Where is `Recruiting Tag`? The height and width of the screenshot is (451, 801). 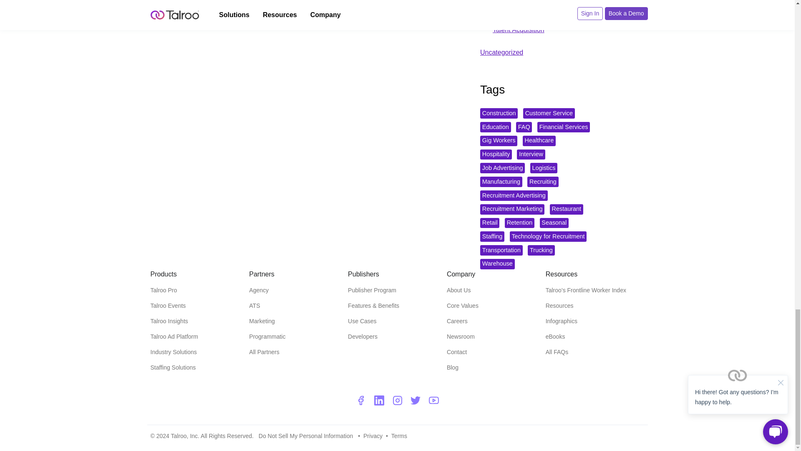 Recruiting Tag is located at coordinates (542, 182).